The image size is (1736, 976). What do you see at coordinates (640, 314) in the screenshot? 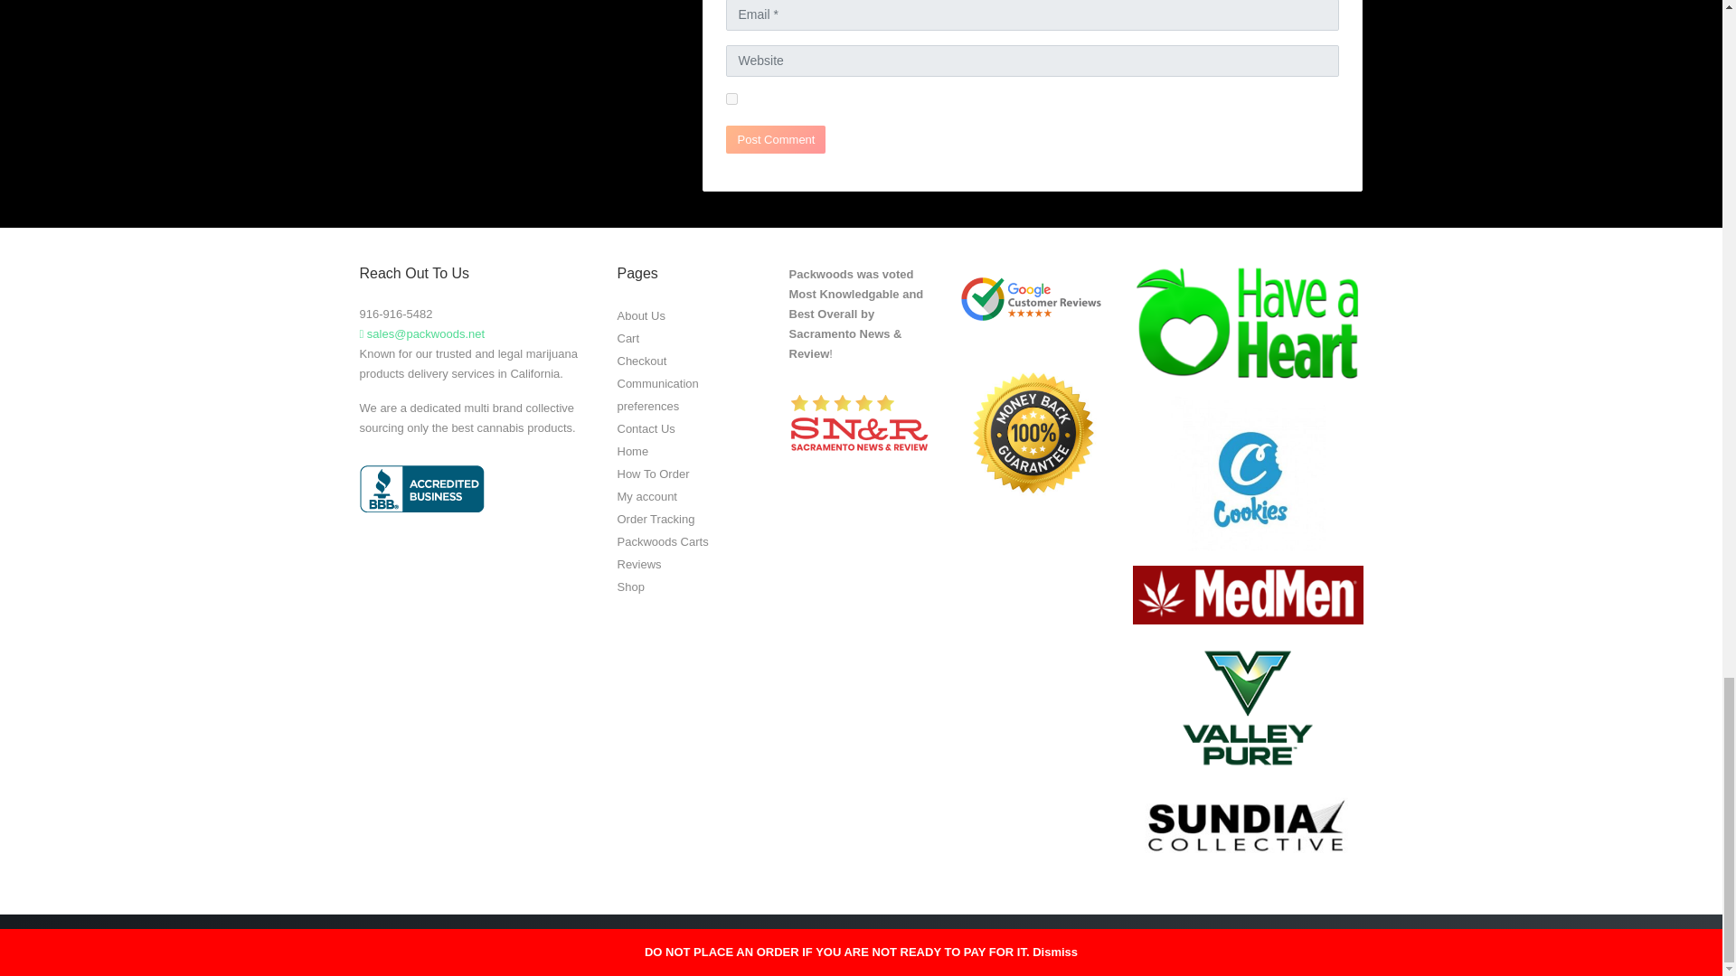
I see `About Us` at bounding box center [640, 314].